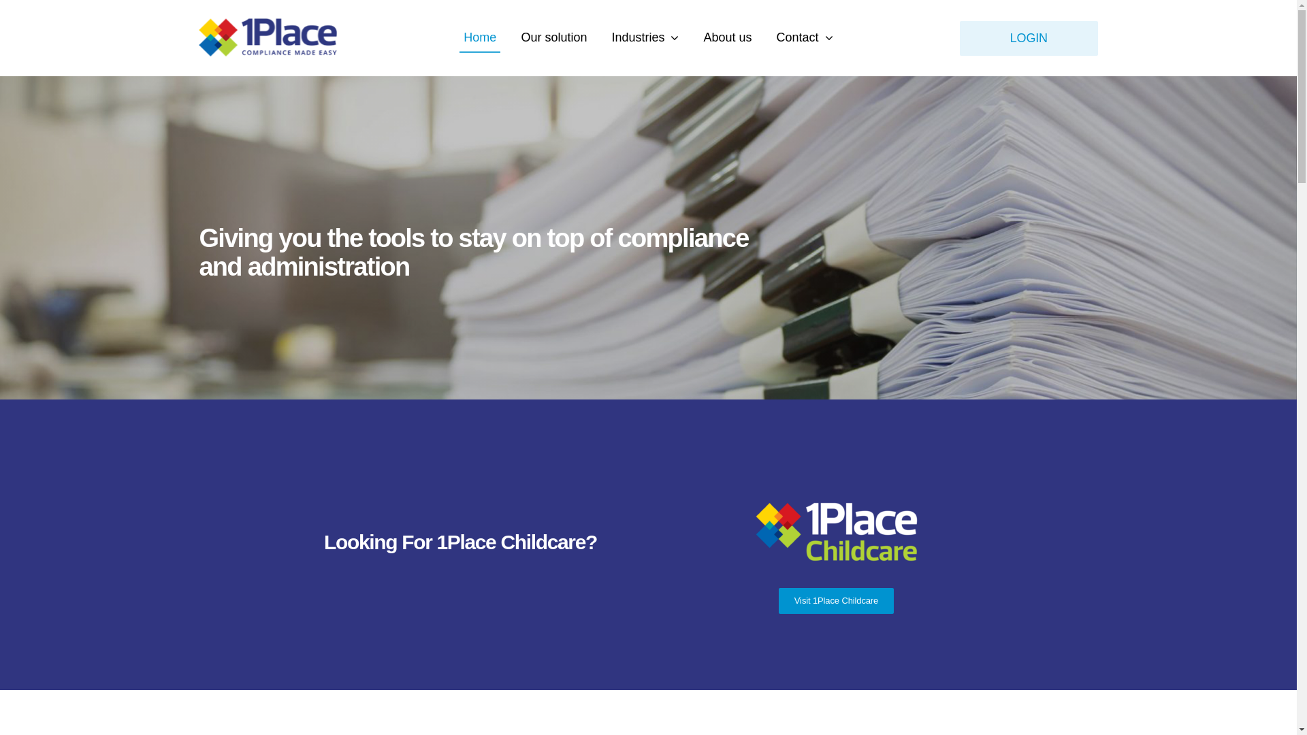 This screenshot has height=735, width=1307. I want to click on Industries, so click(645, 38).